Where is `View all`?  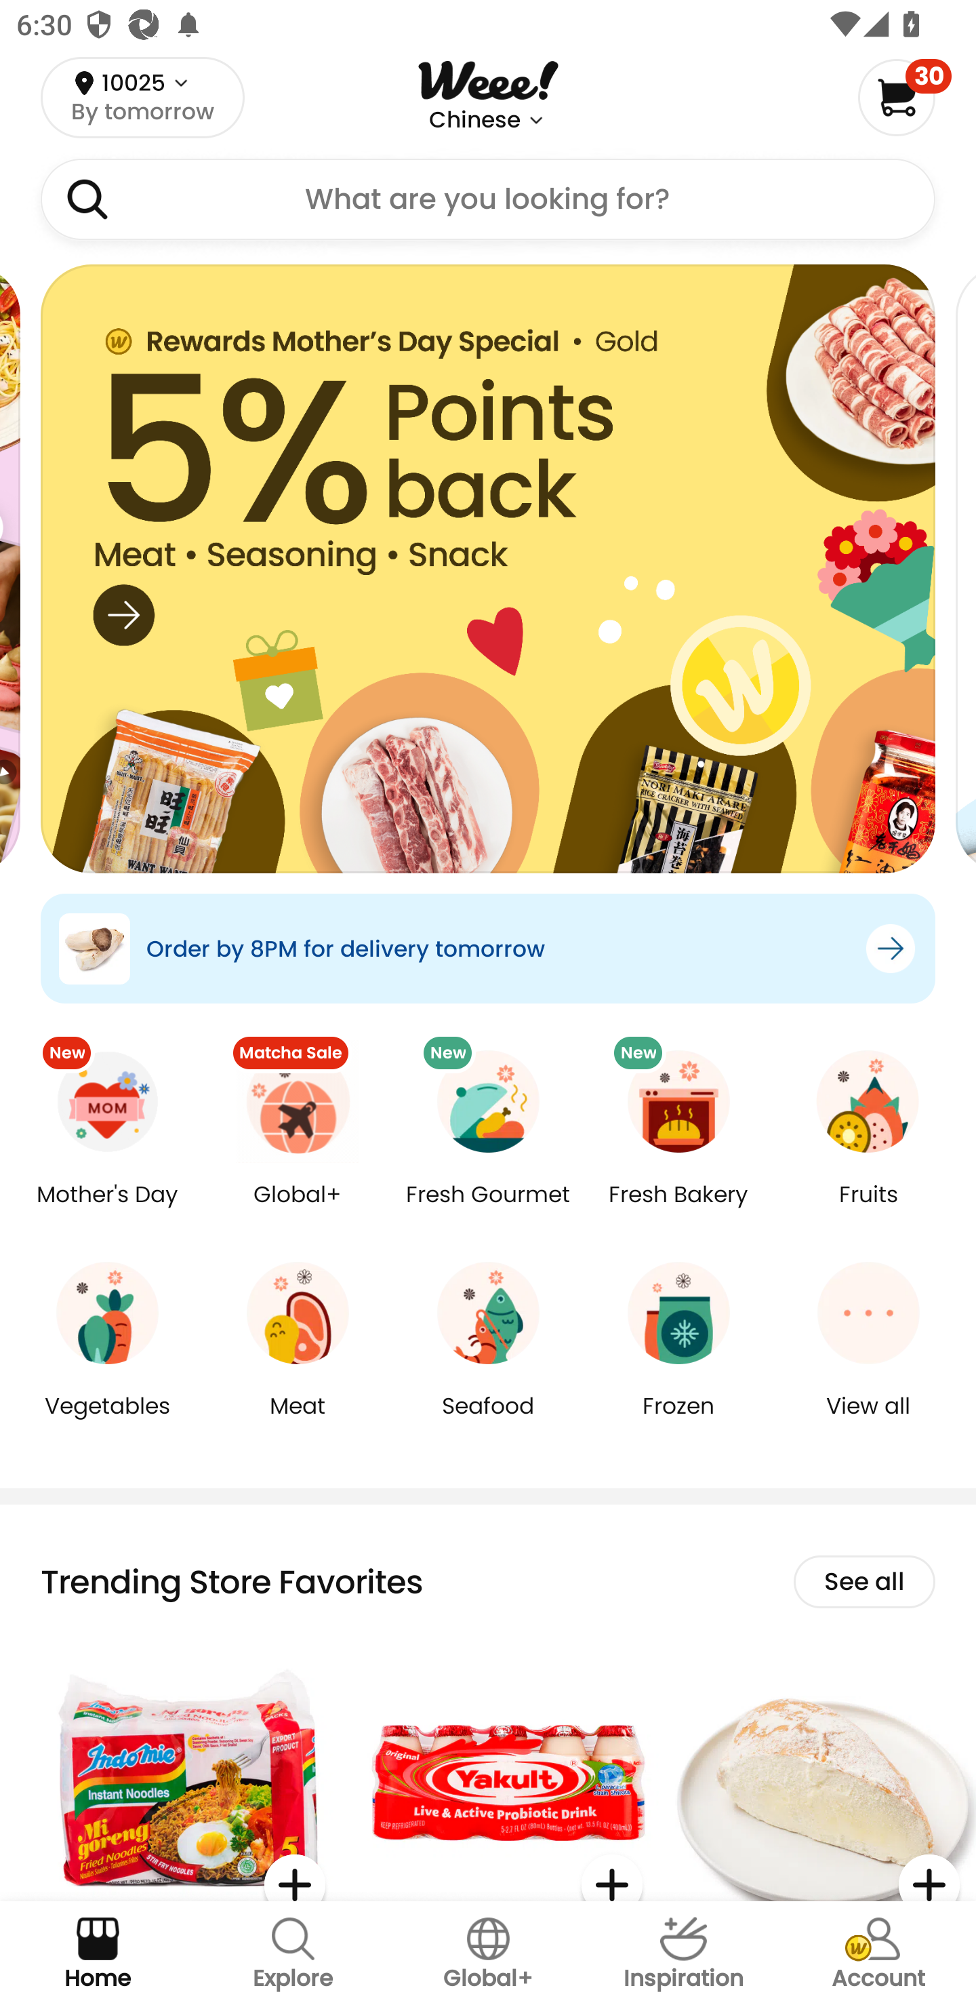 View all is located at coordinates (868, 1423).